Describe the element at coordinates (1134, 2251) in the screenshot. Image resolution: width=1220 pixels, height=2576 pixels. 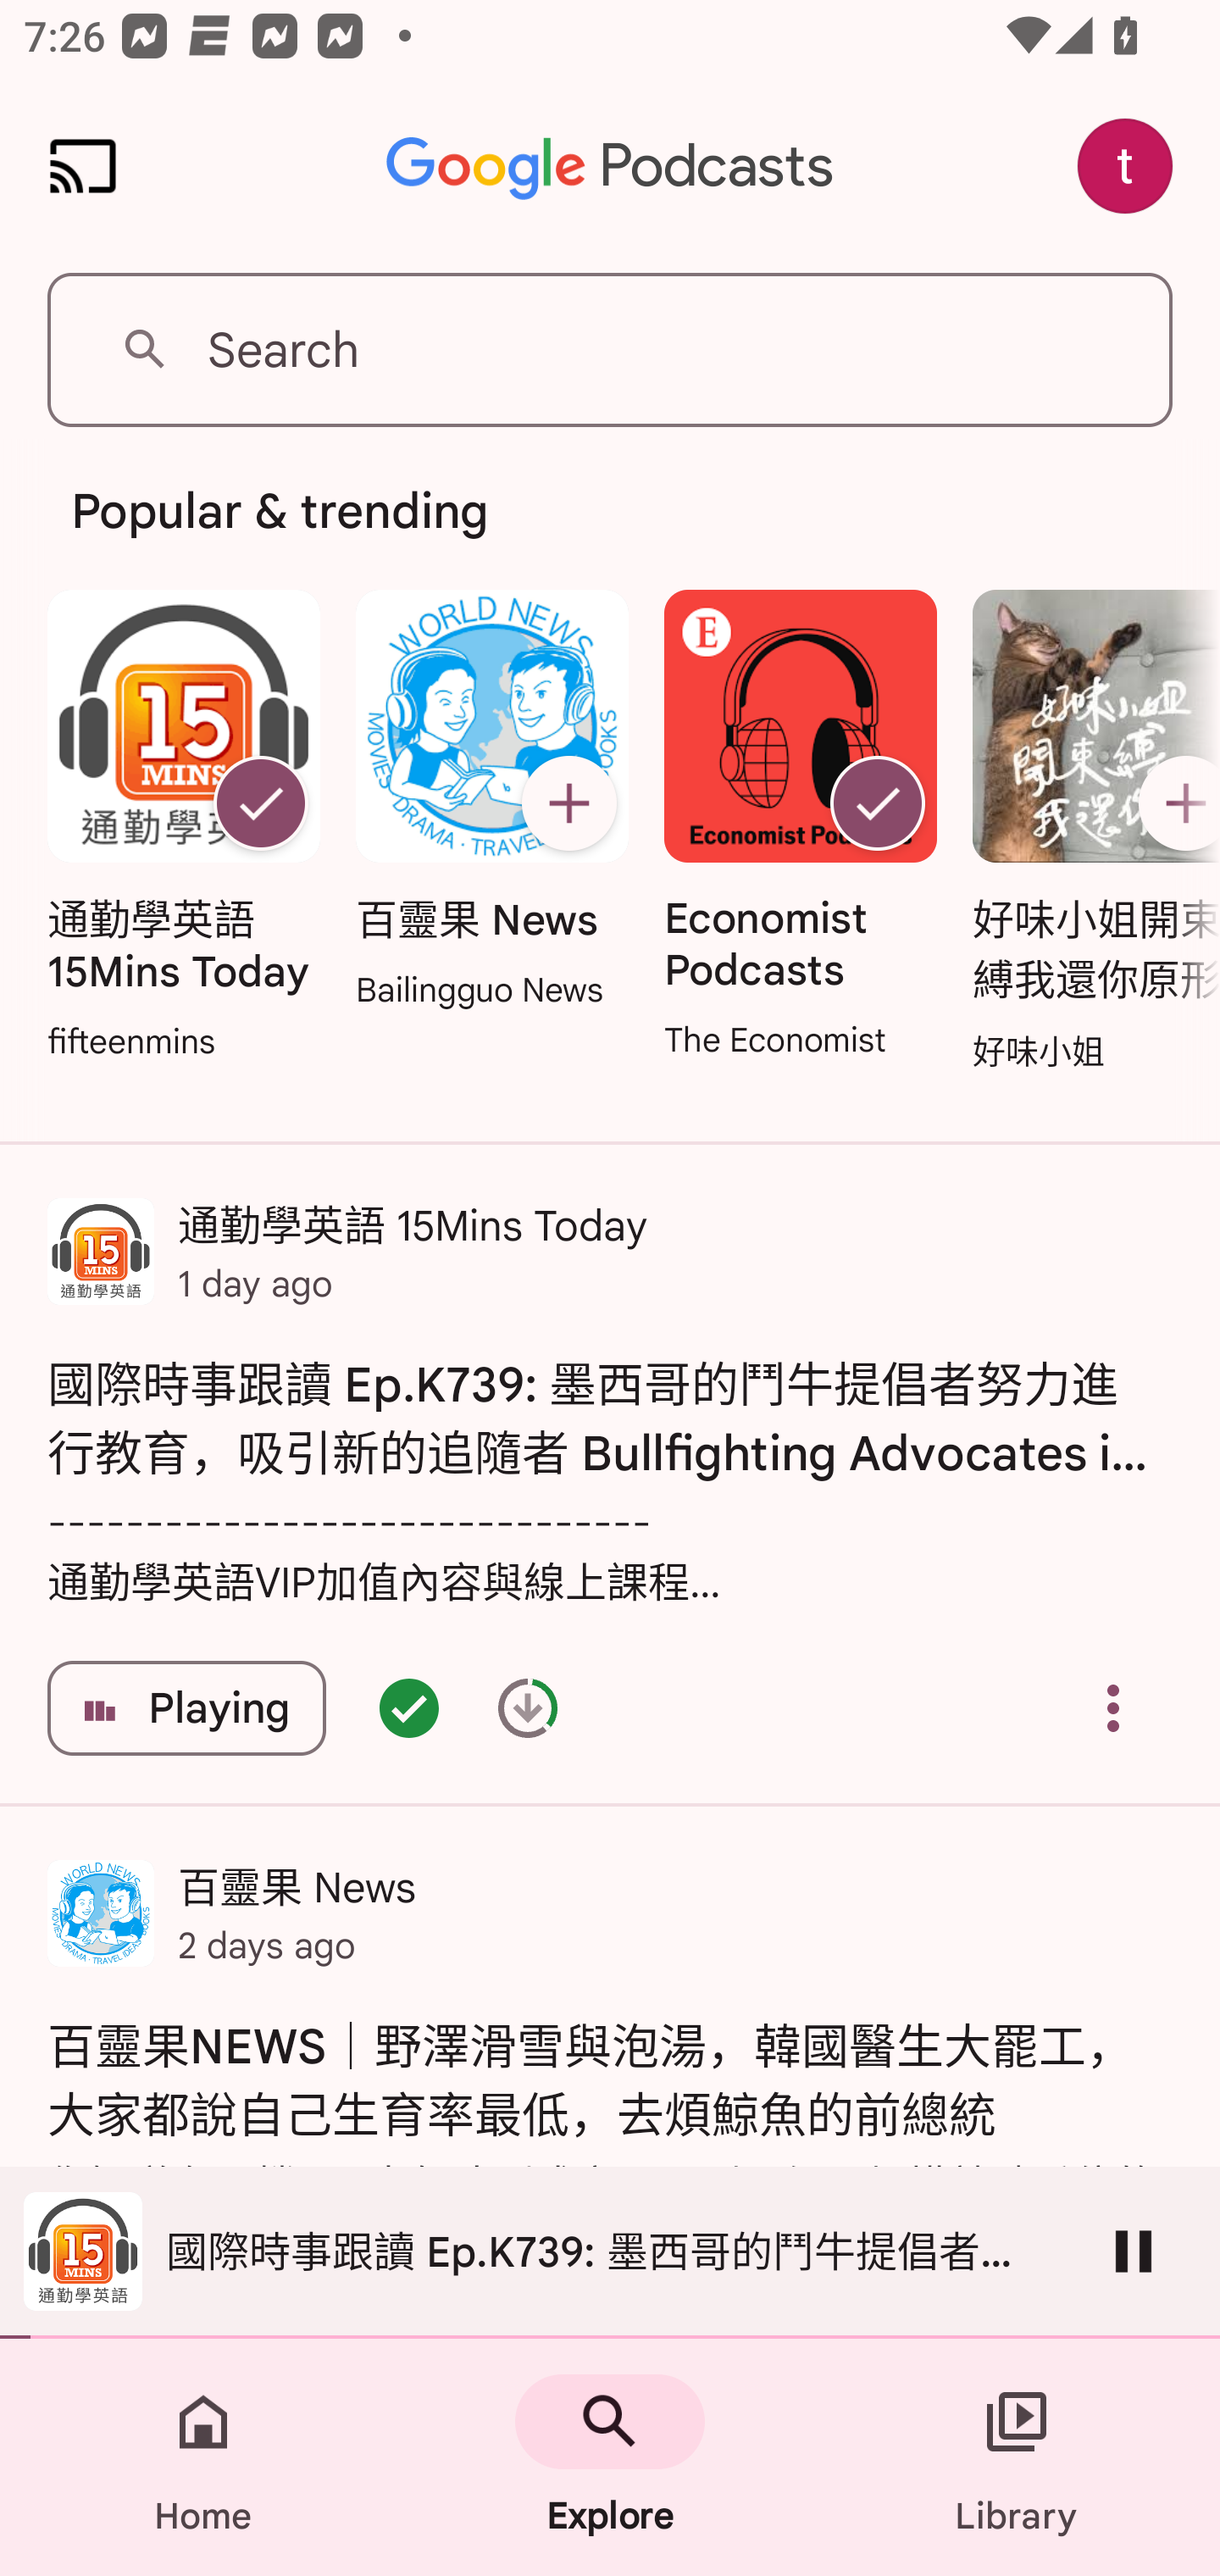
I see `Pause` at that location.